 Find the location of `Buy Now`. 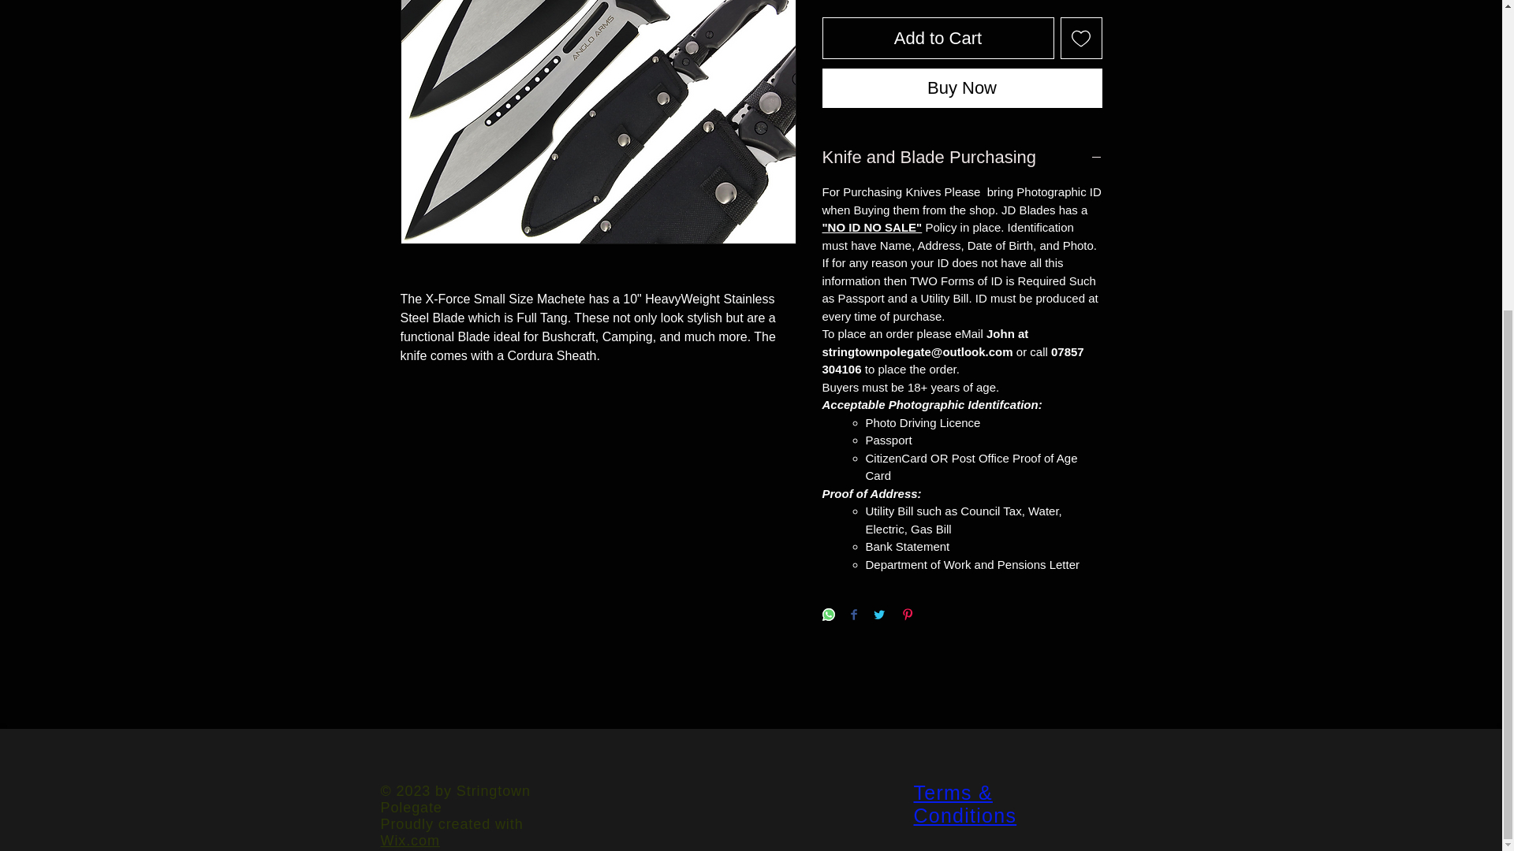

Buy Now is located at coordinates (962, 88).